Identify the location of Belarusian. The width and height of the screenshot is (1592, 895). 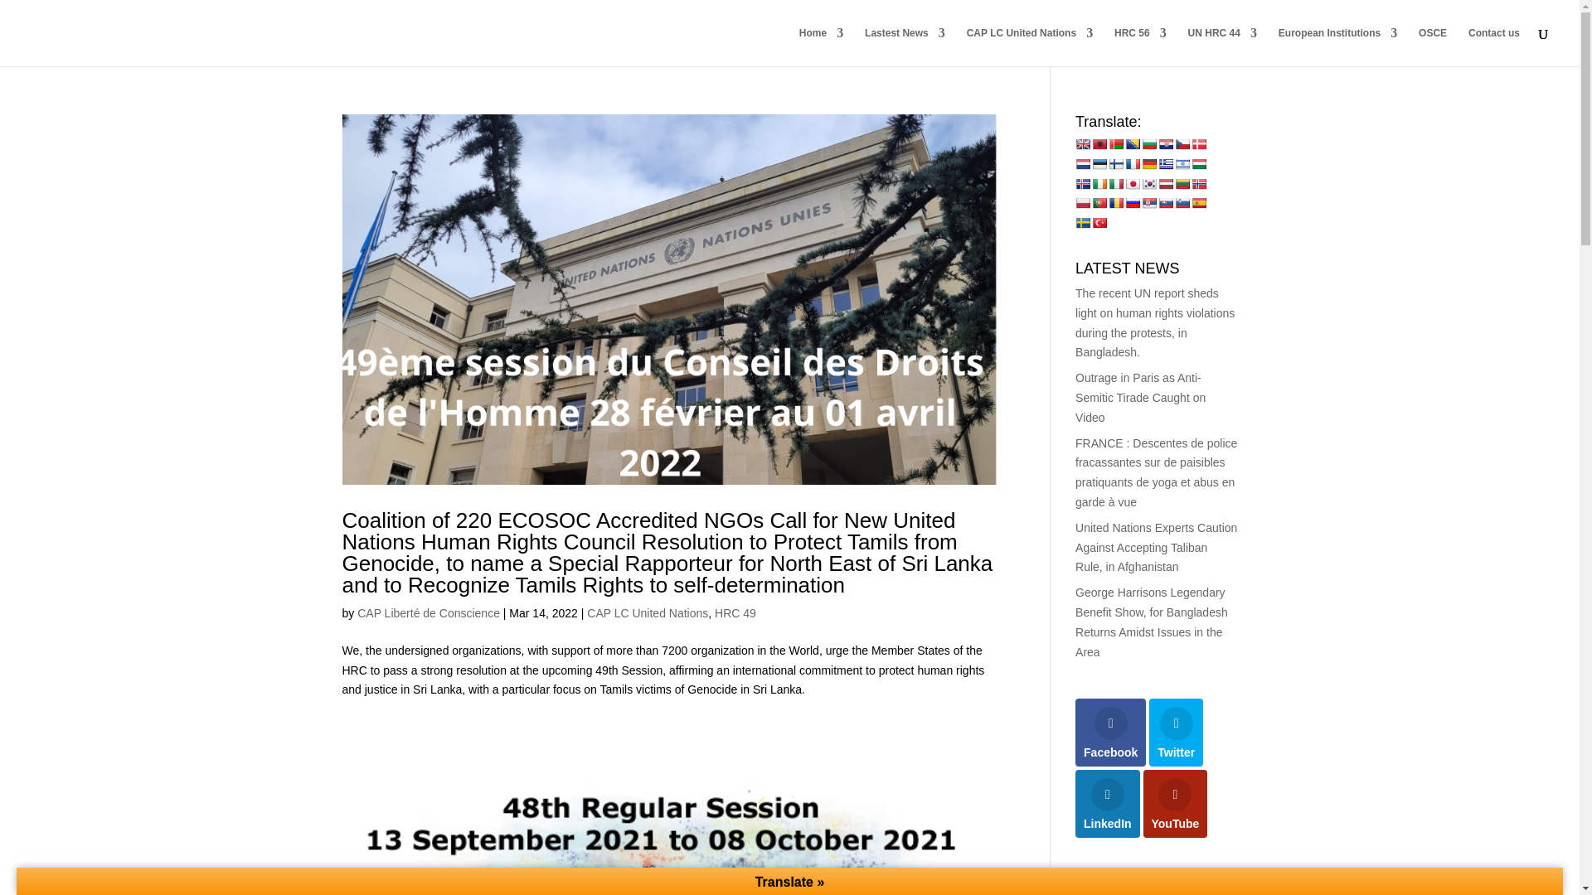
(1116, 144).